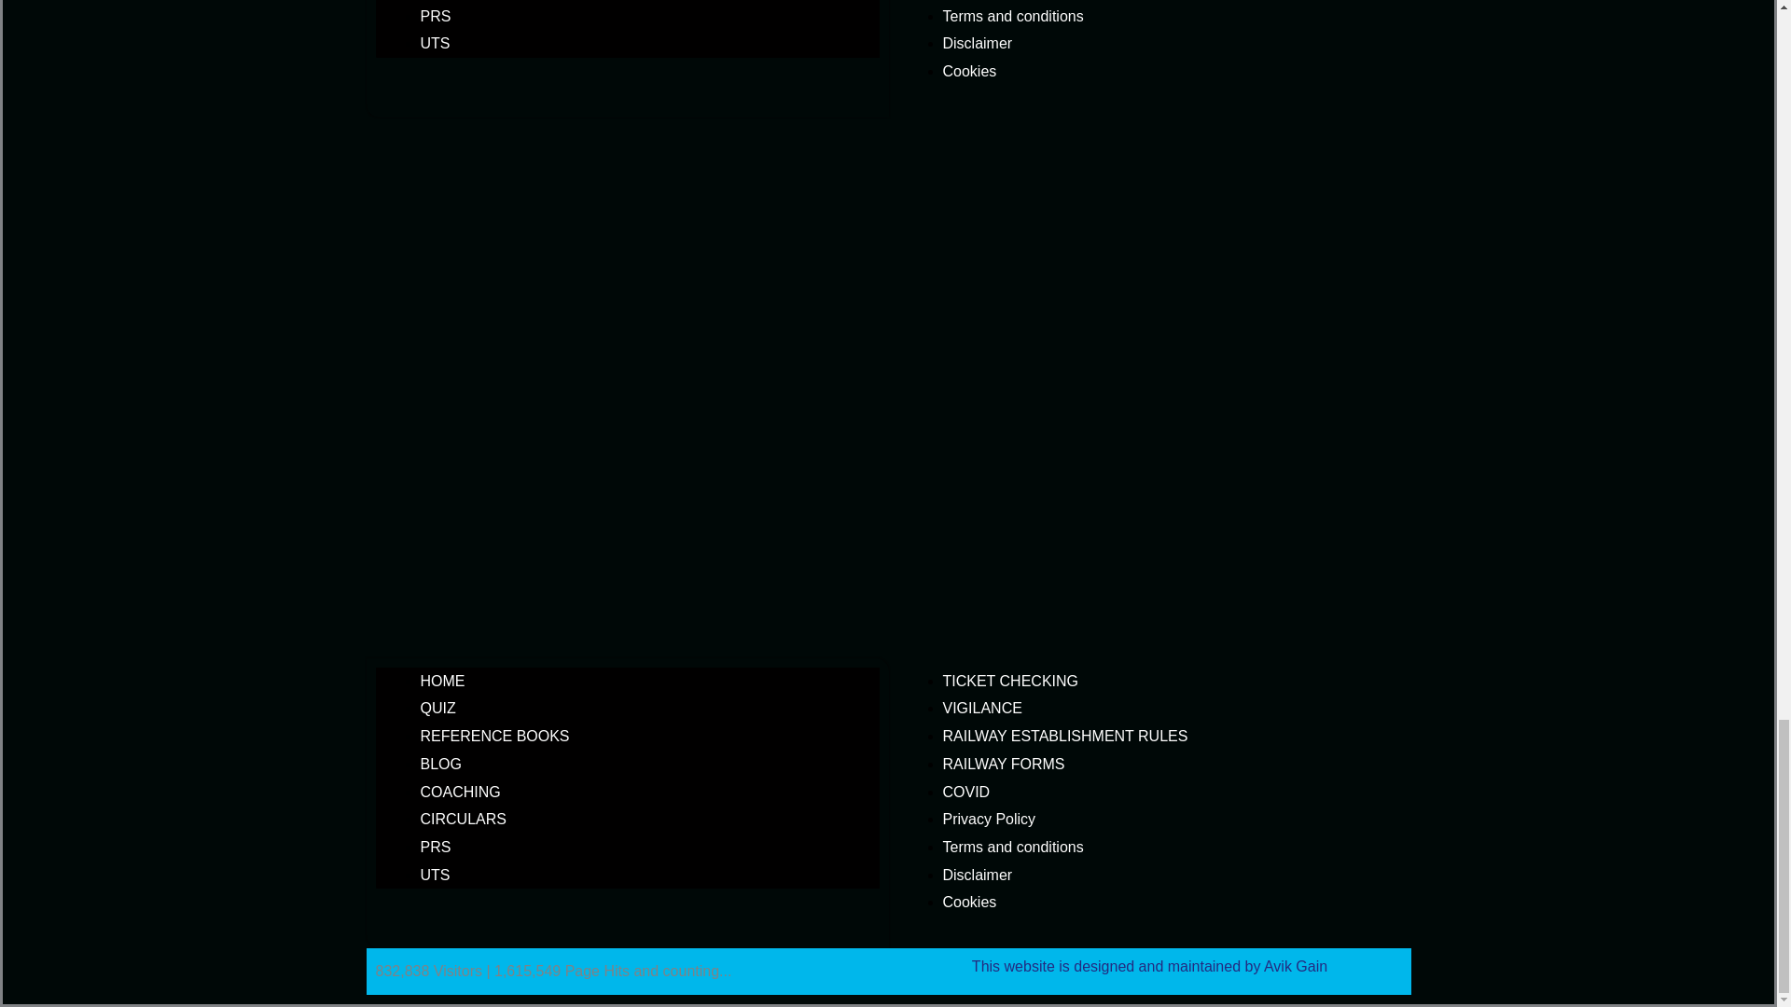 Image resolution: width=1791 pixels, height=1007 pixels. Describe the element at coordinates (968, 71) in the screenshot. I see `Cookies` at that location.